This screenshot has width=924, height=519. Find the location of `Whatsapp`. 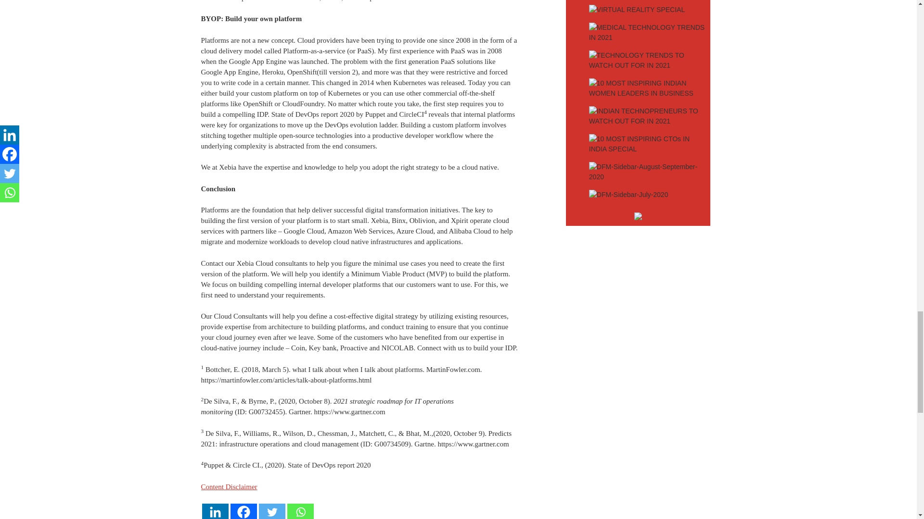

Whatsapp is located at coordinates (299, 511).